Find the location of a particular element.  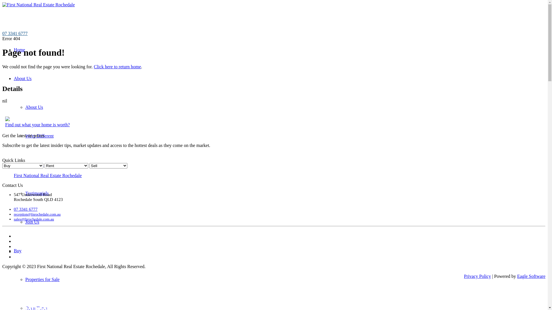

Testimonials is located at coordinates (37, 193).